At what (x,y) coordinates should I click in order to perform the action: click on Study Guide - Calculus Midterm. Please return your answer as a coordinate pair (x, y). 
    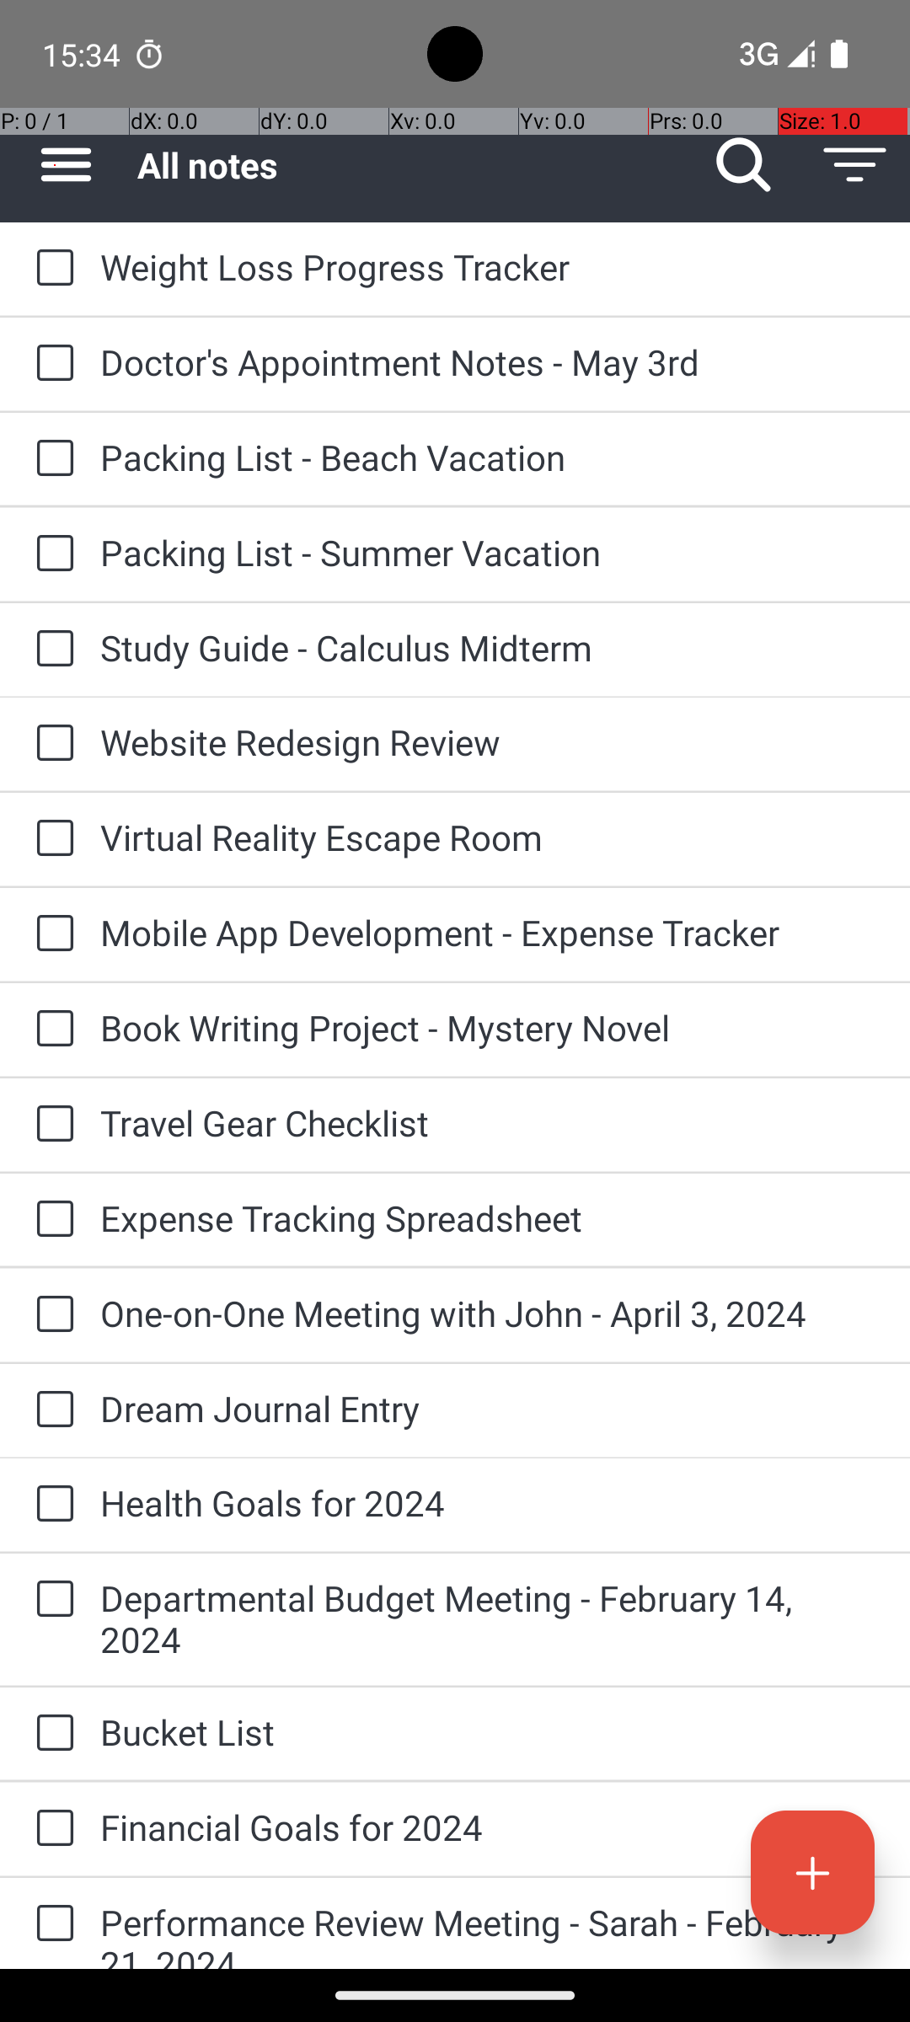
    Looking at the image, I should click on (489, 647).